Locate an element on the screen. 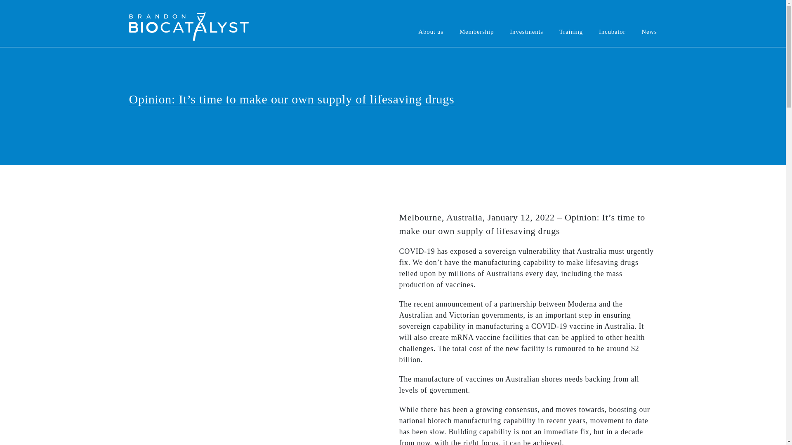  Investments is located at coordinates (526, 23).